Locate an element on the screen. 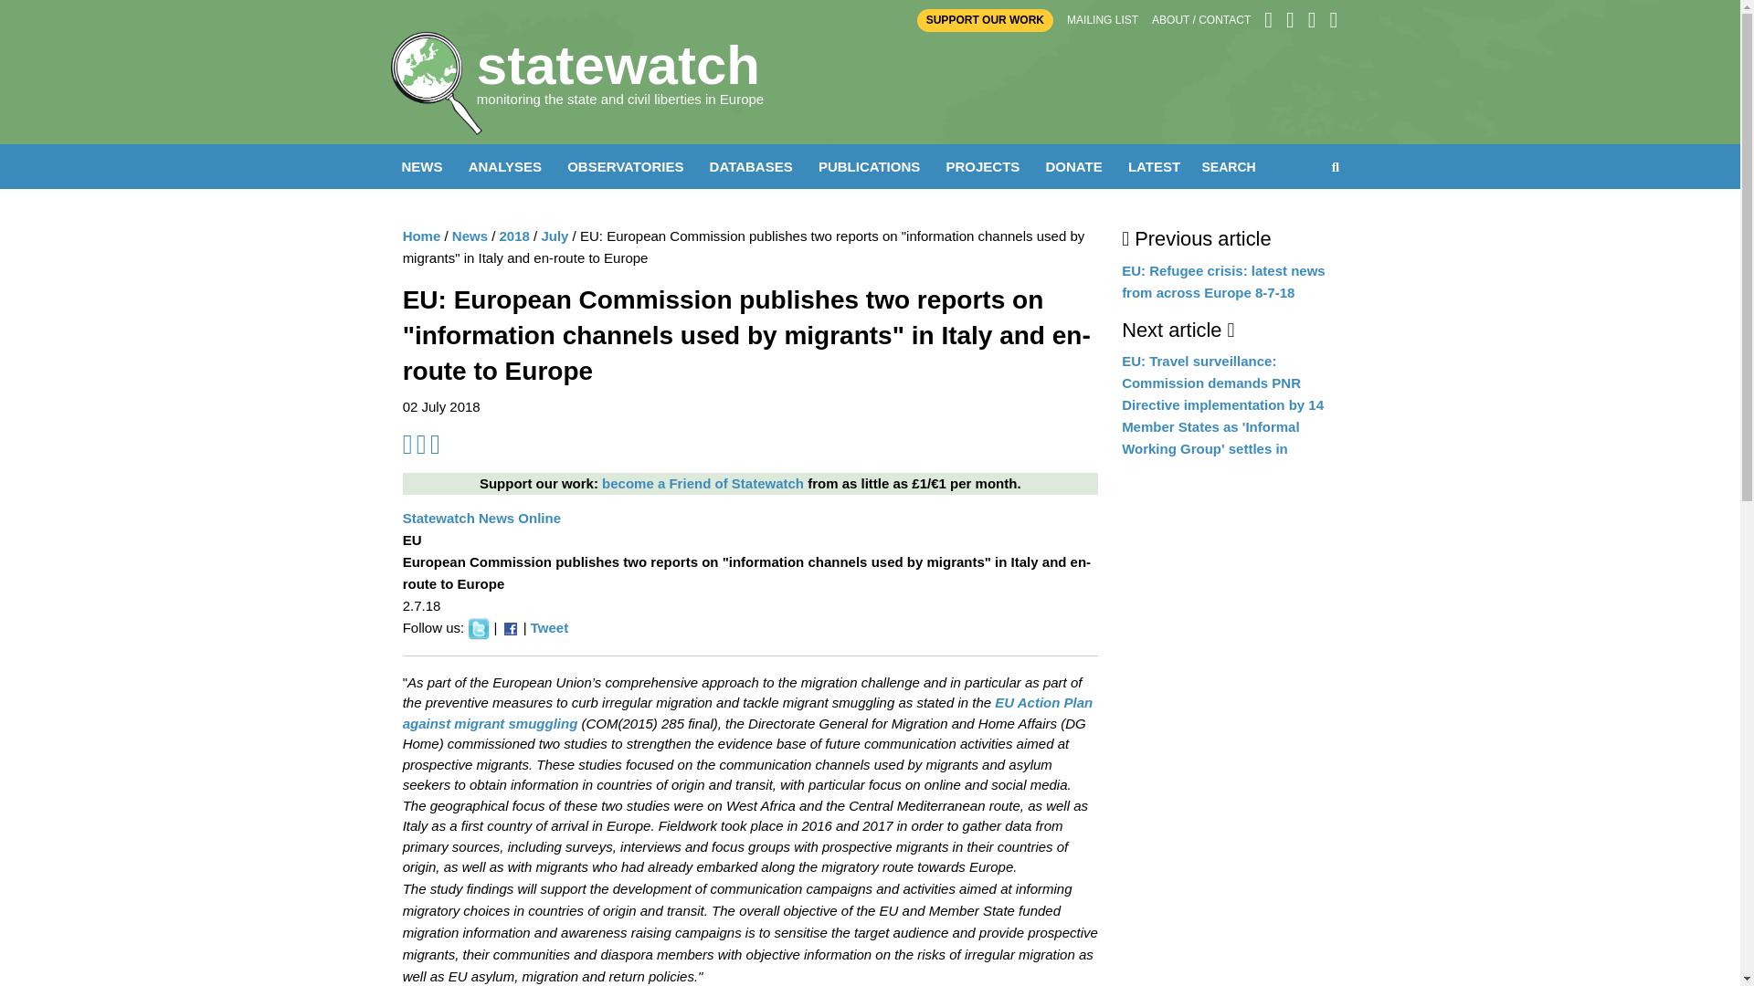  Home is located at coordinates (422, 236).